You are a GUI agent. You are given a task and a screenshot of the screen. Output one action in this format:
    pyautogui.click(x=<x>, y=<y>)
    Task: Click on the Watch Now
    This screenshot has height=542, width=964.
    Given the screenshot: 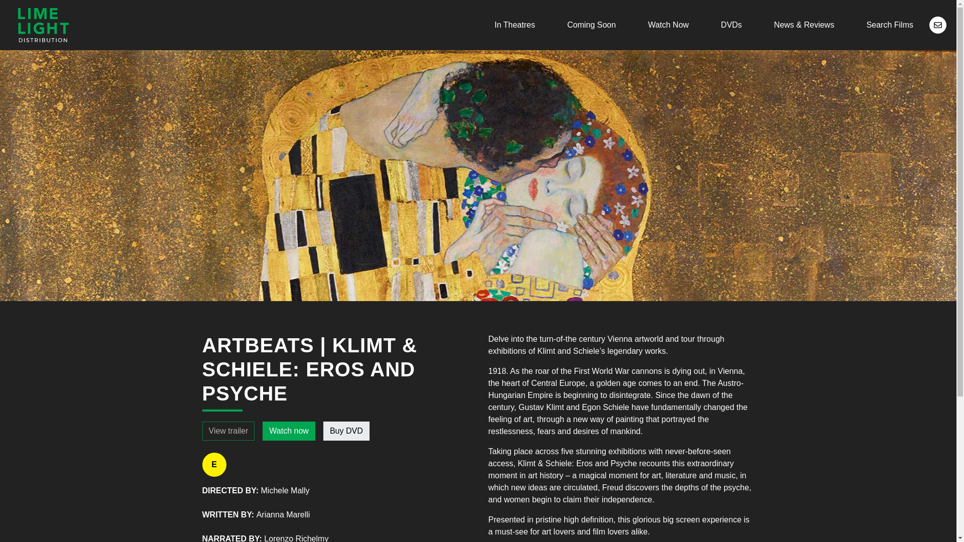 What is the action you would take?
    pyautogui.click(x=668, y=25)
    